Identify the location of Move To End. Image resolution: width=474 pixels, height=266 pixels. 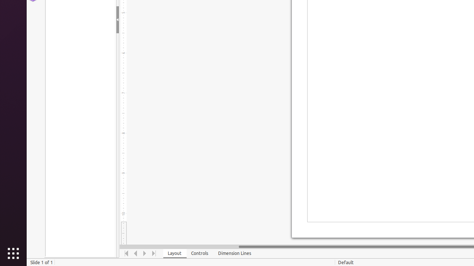
(154, 253).